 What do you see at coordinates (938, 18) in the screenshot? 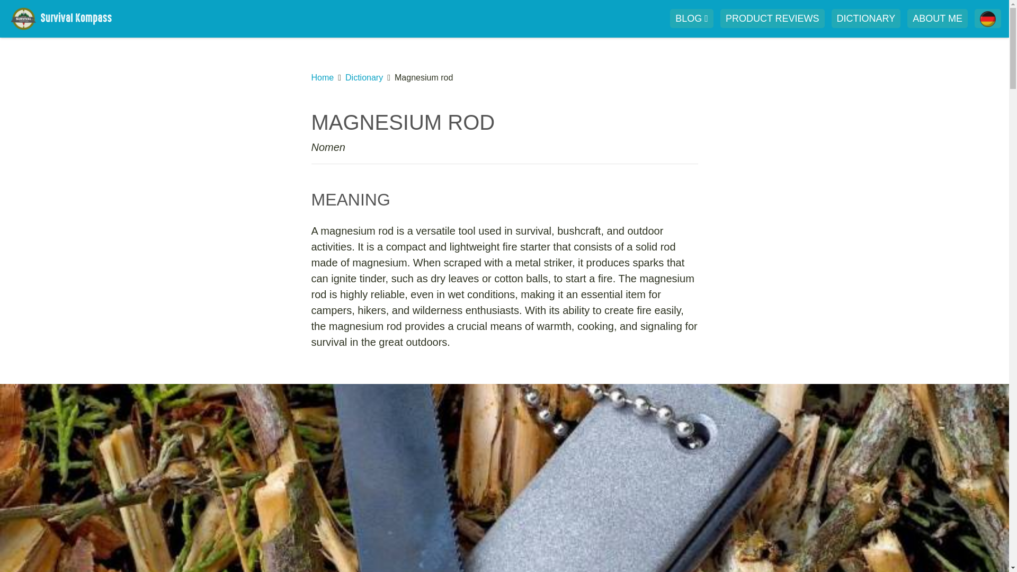
I see `About me` at bounding box center [938, 18].